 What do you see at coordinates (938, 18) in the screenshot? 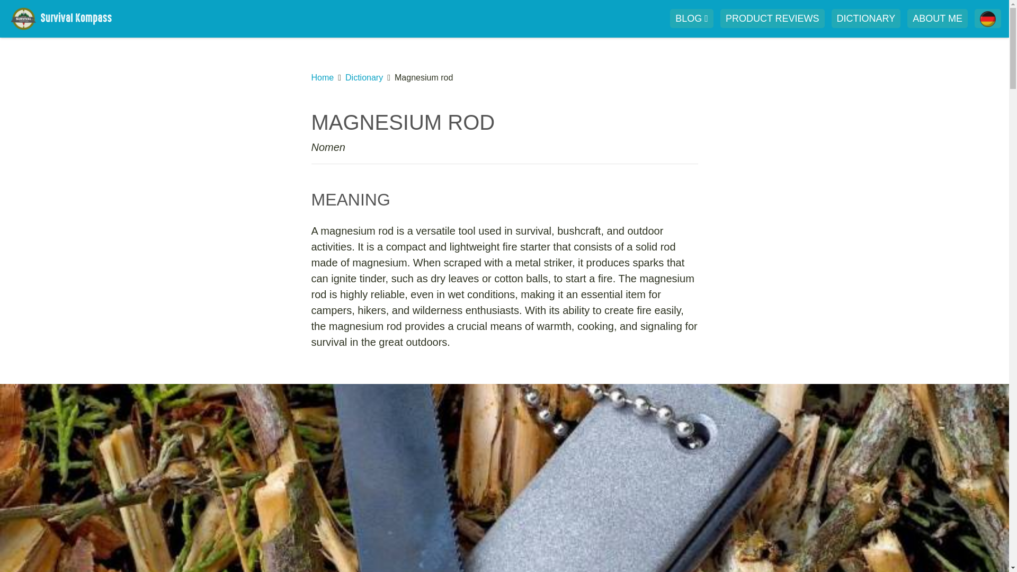
I see `About me` at bounding box center [938, 18].